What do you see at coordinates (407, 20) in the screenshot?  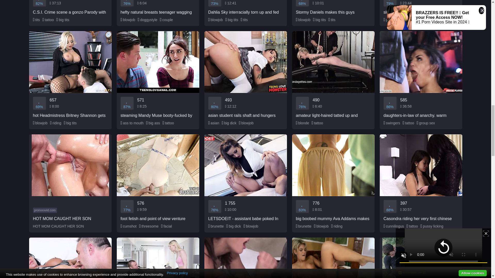 I see `tattoo` at bounding box center [407, 20].